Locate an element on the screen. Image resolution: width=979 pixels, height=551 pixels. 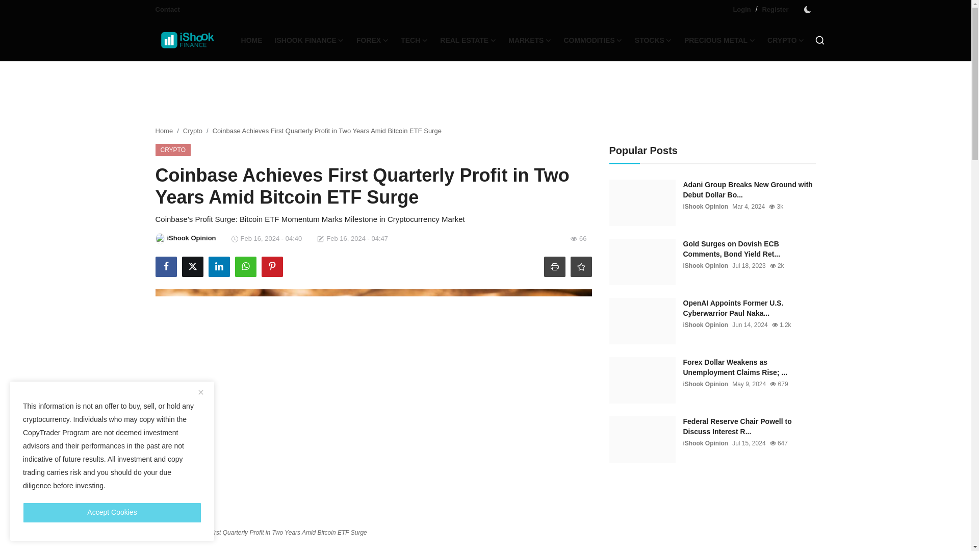
REAL ESTATE is located at coordinates (468, 40).